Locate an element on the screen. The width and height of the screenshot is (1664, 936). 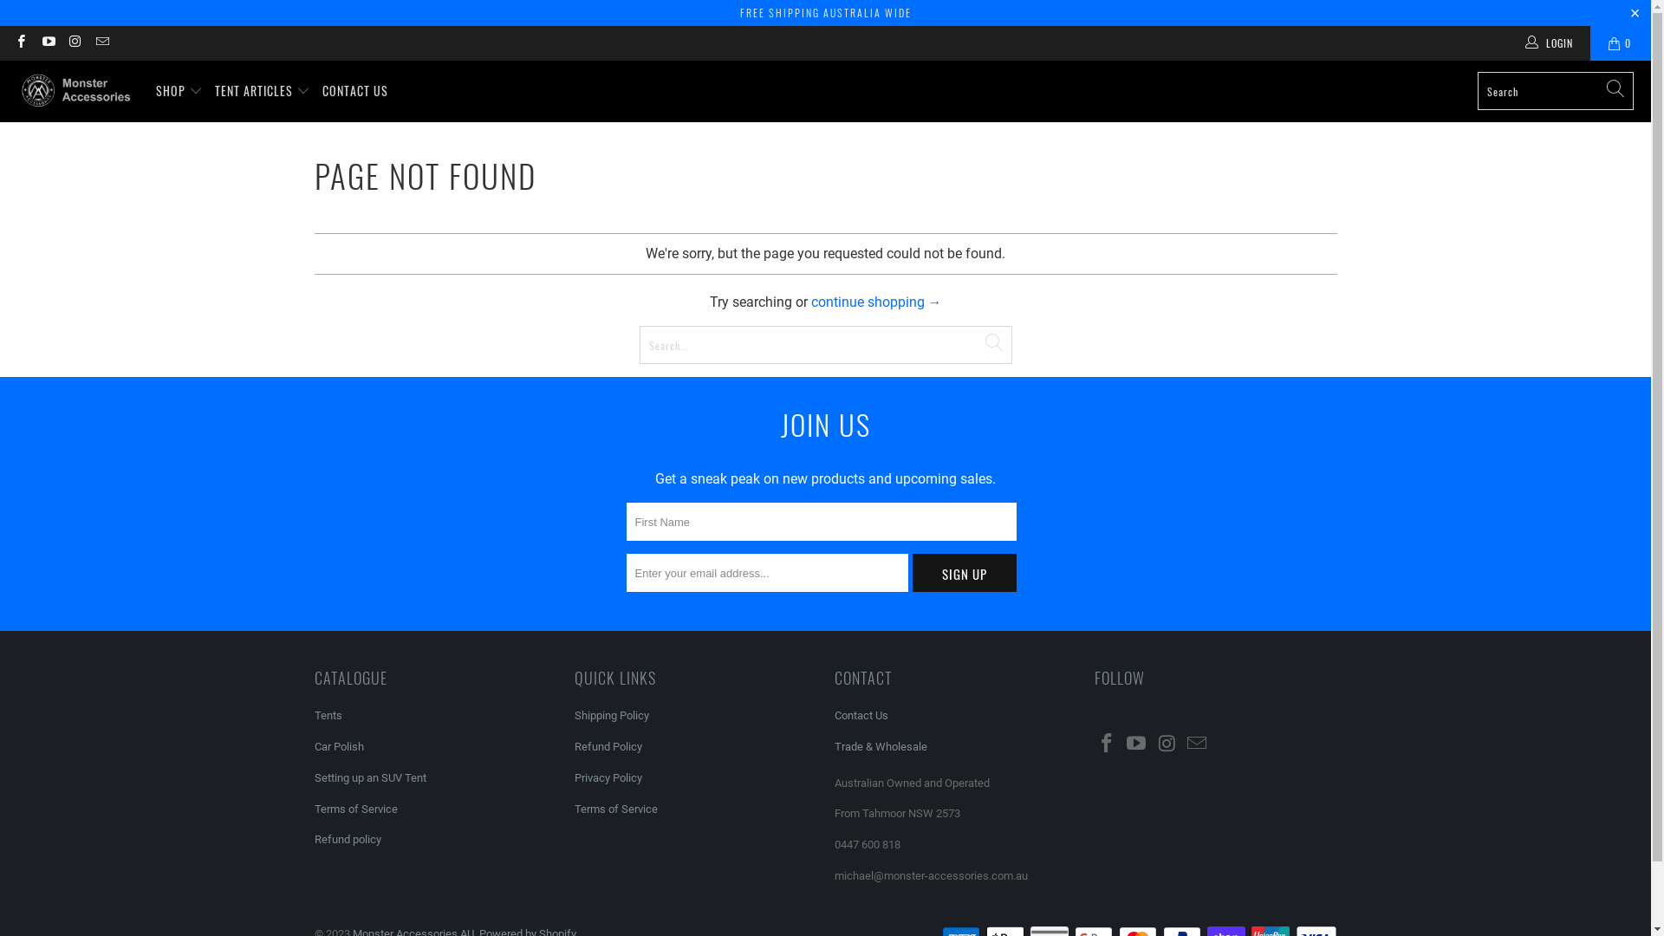
Monster Accessories AU on Facebook is located at coordinates (21, 43).